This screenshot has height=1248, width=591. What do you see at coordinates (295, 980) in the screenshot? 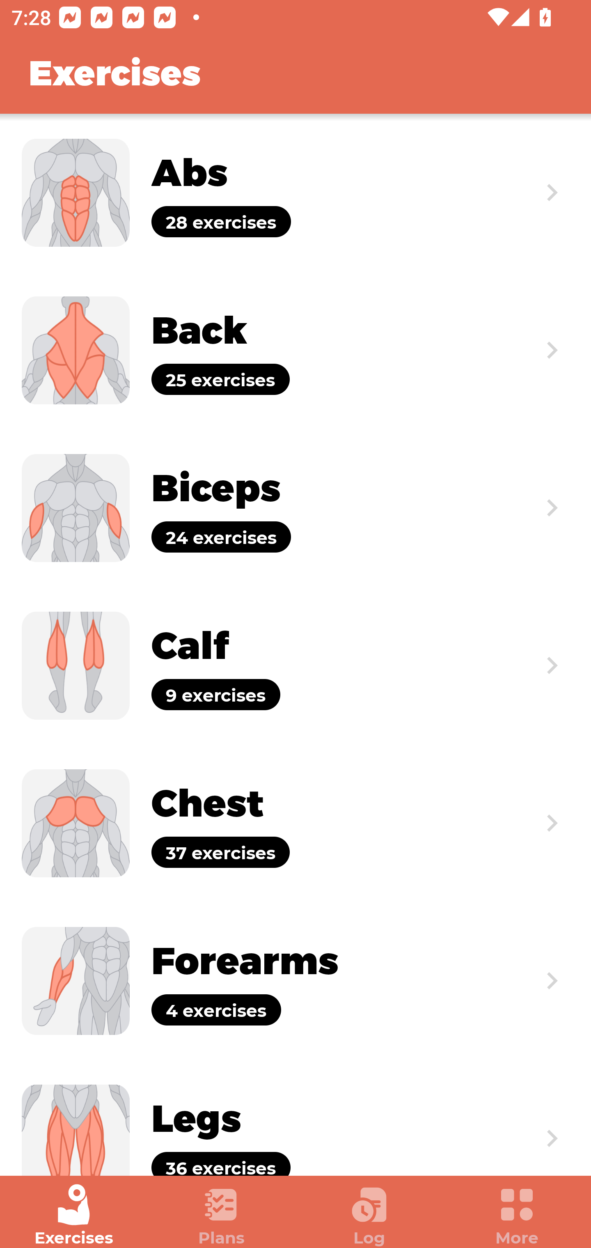
I see `Exercise Forearms 4 exercises` at bounding box center [295, 980].